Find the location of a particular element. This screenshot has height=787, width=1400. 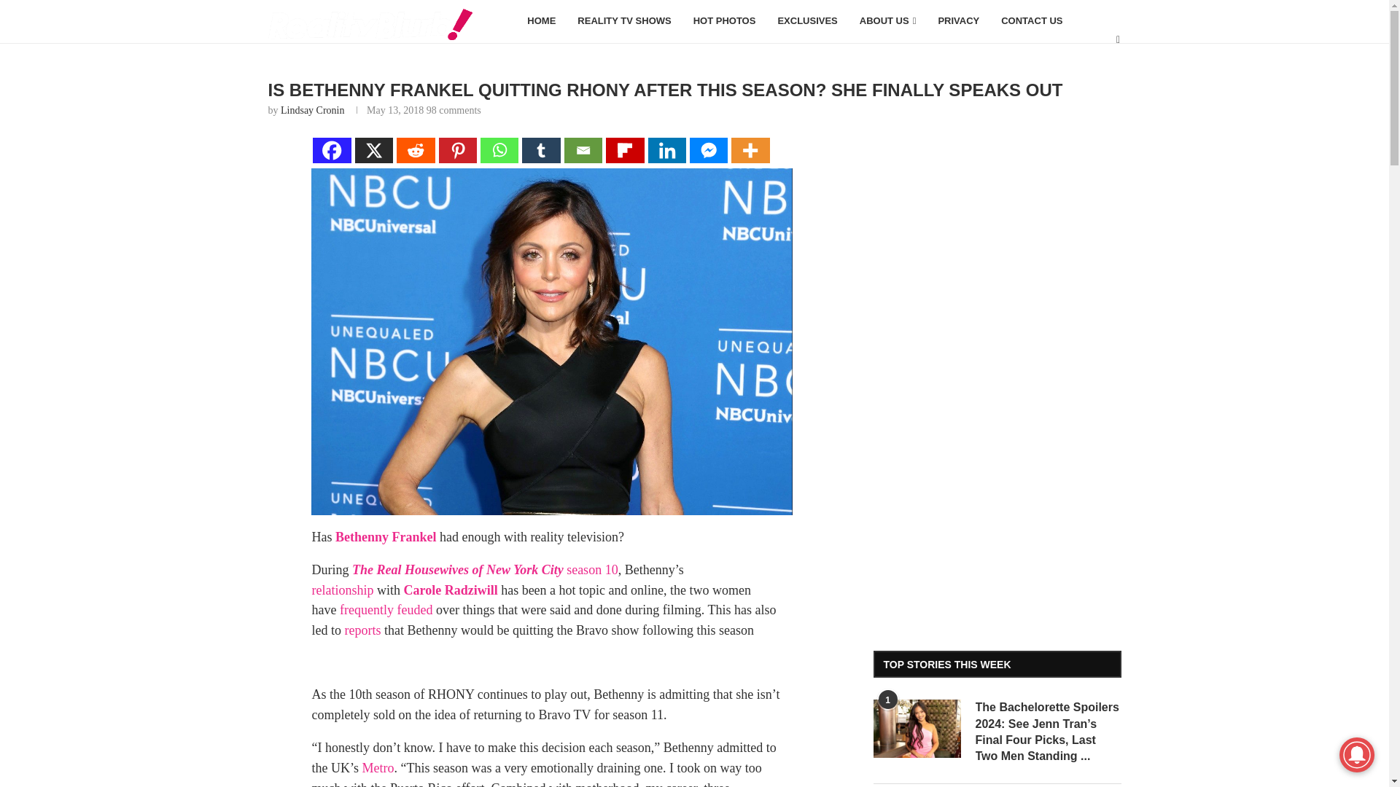

Reddit is located at coordinates (416, 150).